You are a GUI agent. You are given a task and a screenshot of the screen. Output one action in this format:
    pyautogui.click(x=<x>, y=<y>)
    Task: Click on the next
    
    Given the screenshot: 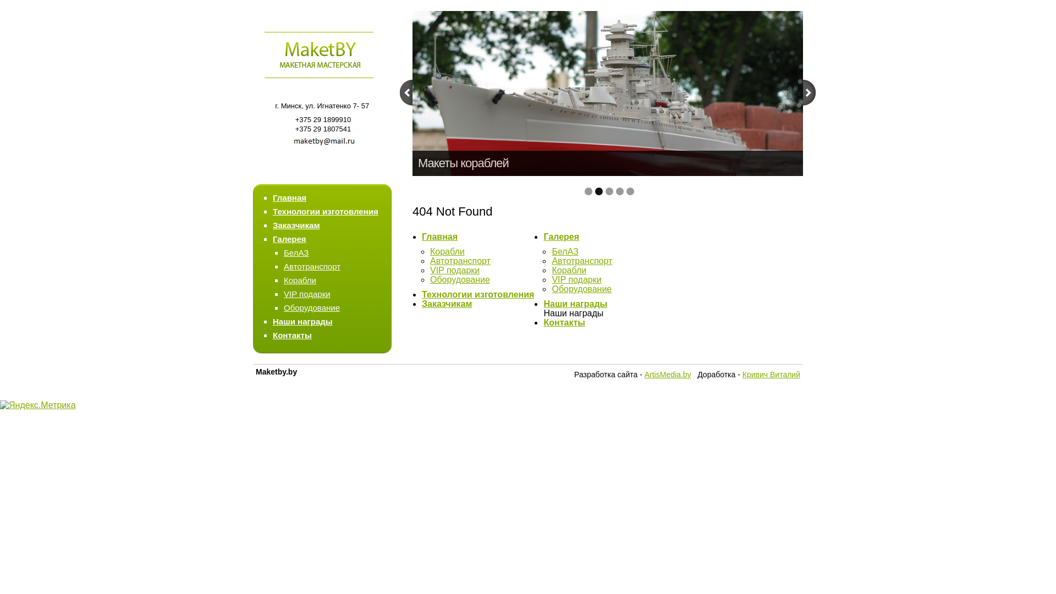 What is the action you would take?
    pyautogui.click(x=810, y=92)
    